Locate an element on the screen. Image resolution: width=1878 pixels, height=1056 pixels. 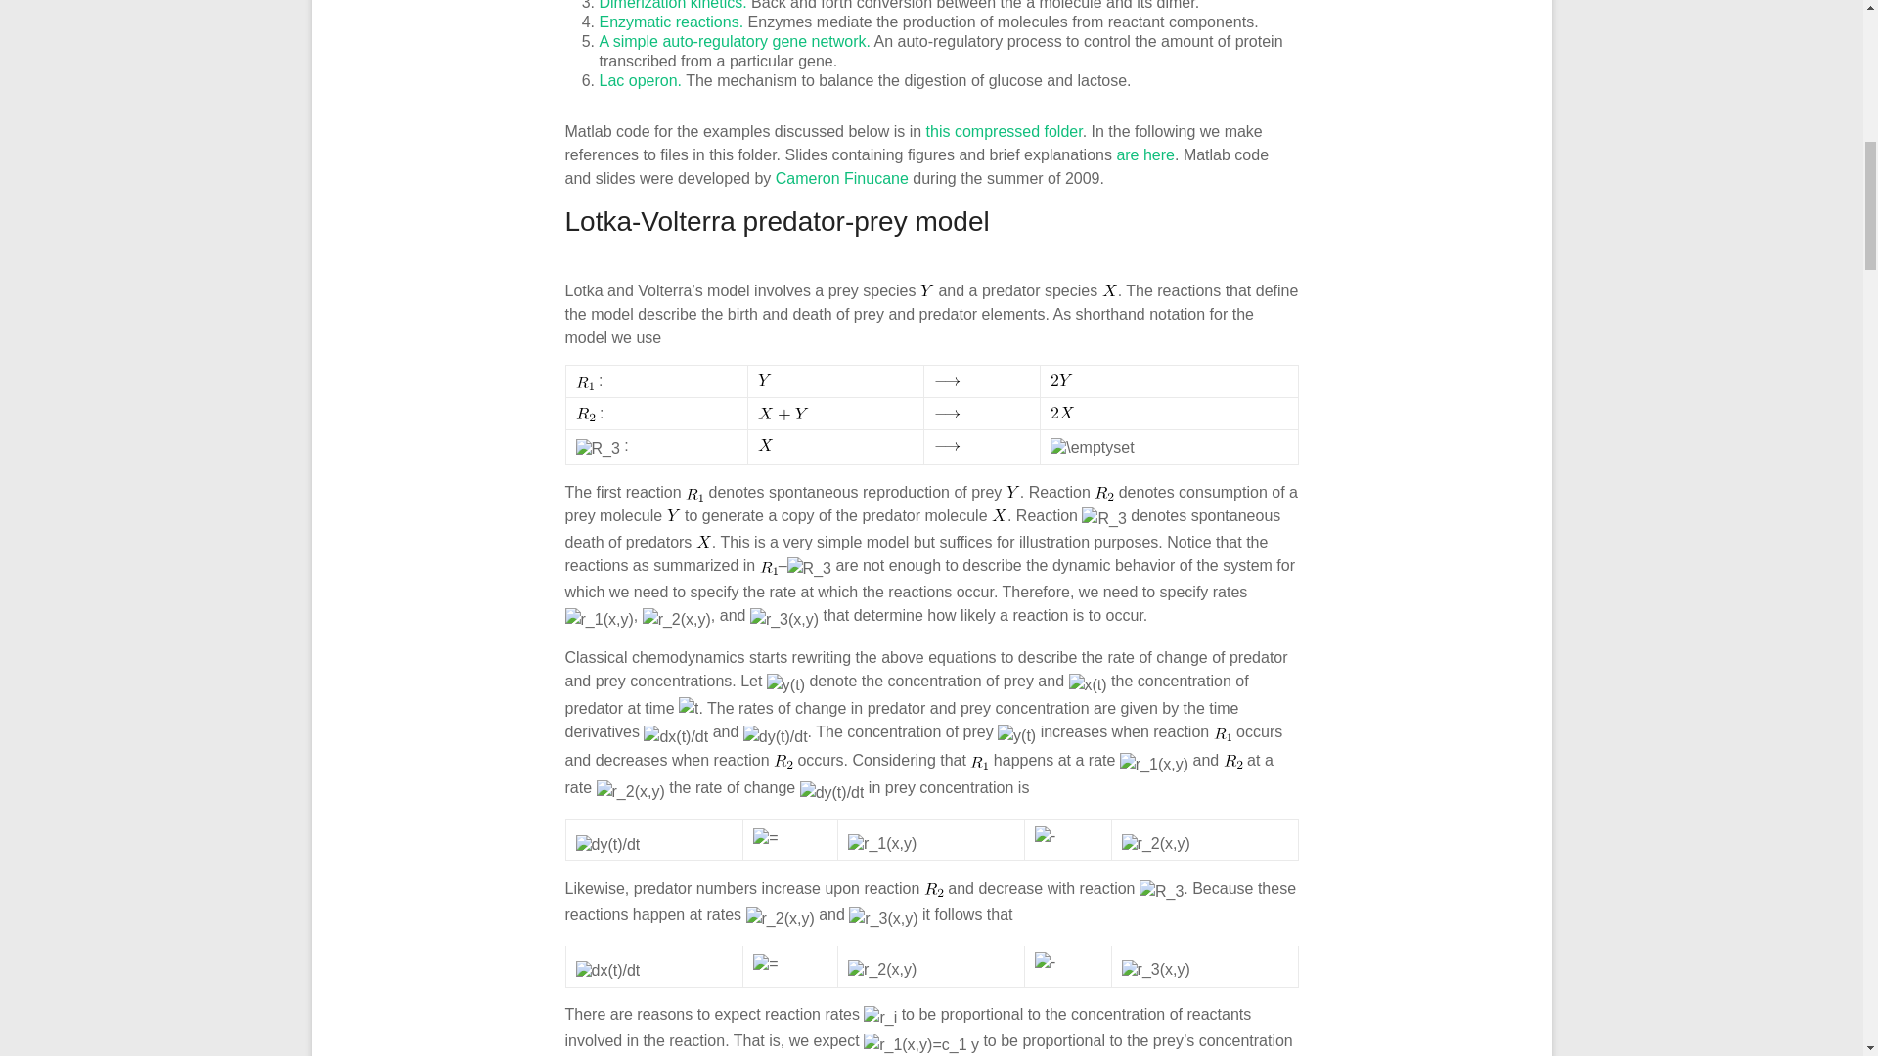
Rendered by QuickLaTeX.com is located at coordinates (765, 380).